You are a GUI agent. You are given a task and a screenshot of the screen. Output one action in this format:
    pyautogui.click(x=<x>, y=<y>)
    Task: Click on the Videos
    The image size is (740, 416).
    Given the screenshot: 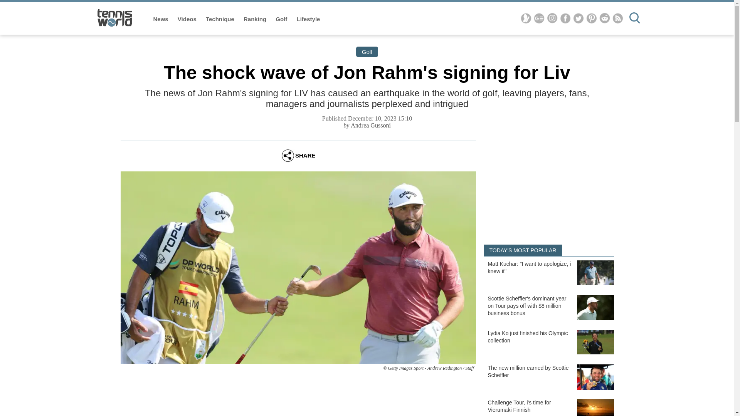 What is the action you would take?
    pyautogui.click(x=188, y=19)
    